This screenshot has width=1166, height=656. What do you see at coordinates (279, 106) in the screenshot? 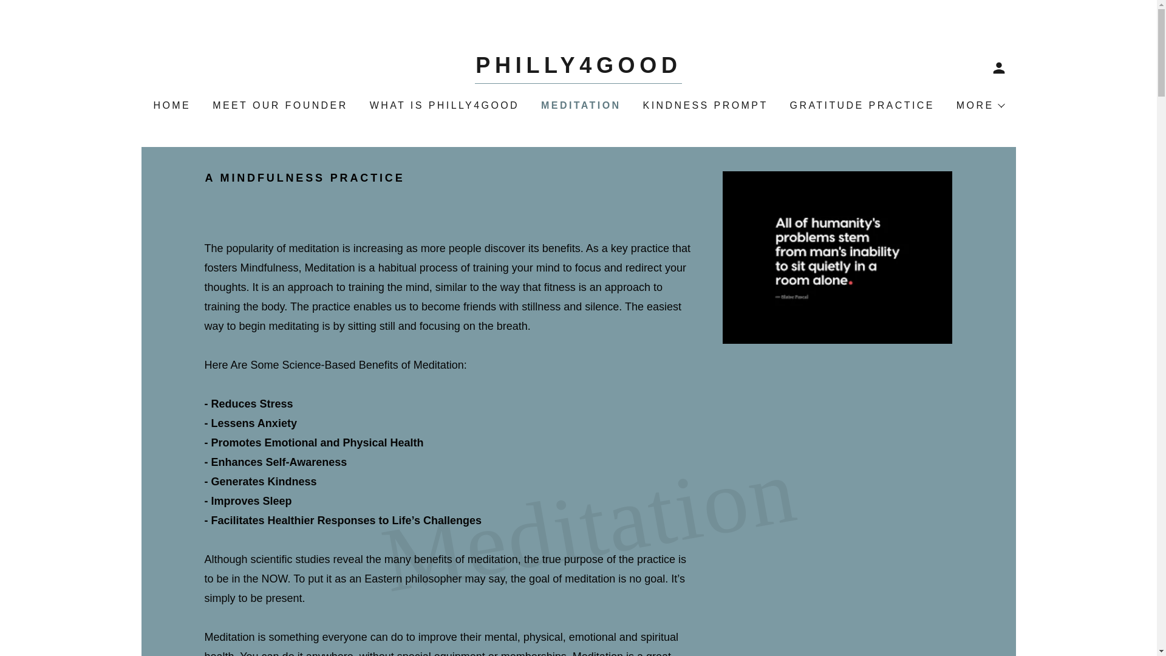
I see `MEET OUR FOUNDER` at bounding box center [279, 106].